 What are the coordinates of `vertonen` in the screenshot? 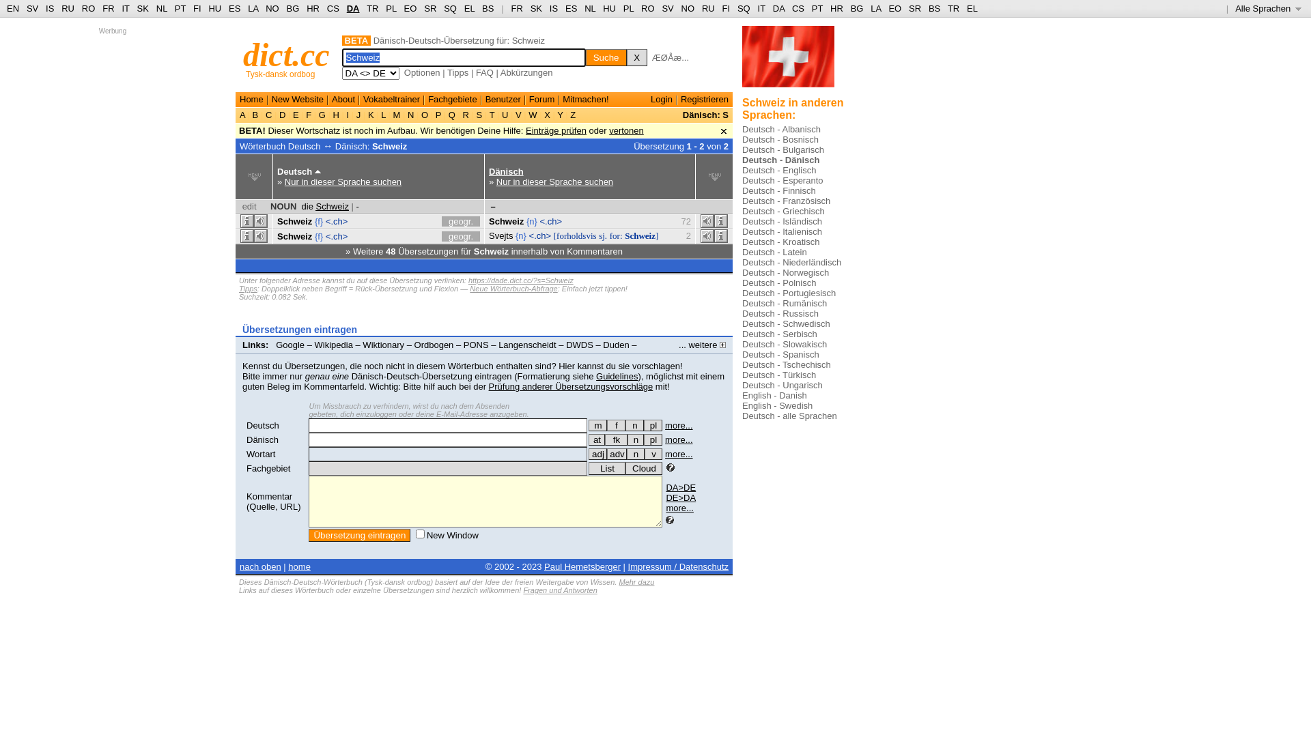 It's located at (627, 131).